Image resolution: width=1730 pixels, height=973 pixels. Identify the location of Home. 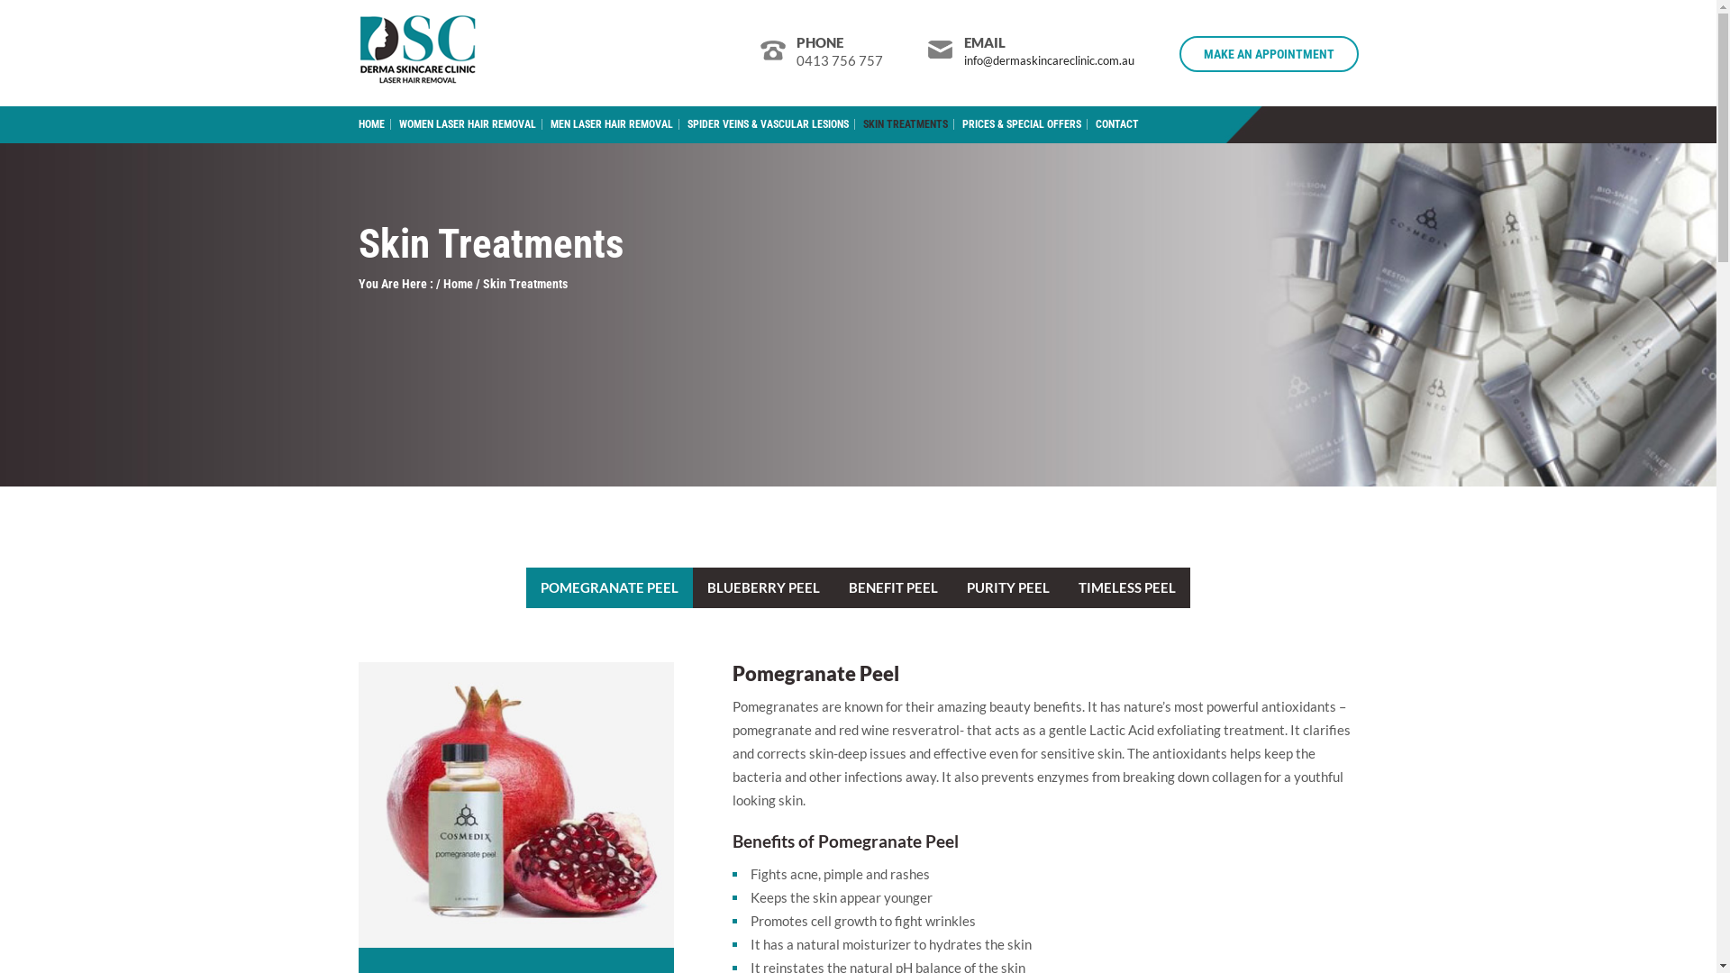
(458, 284).